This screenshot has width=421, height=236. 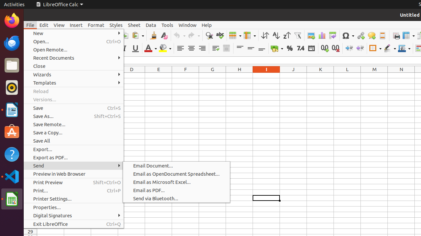 I want to click on L1, so click(x=347, y=75).